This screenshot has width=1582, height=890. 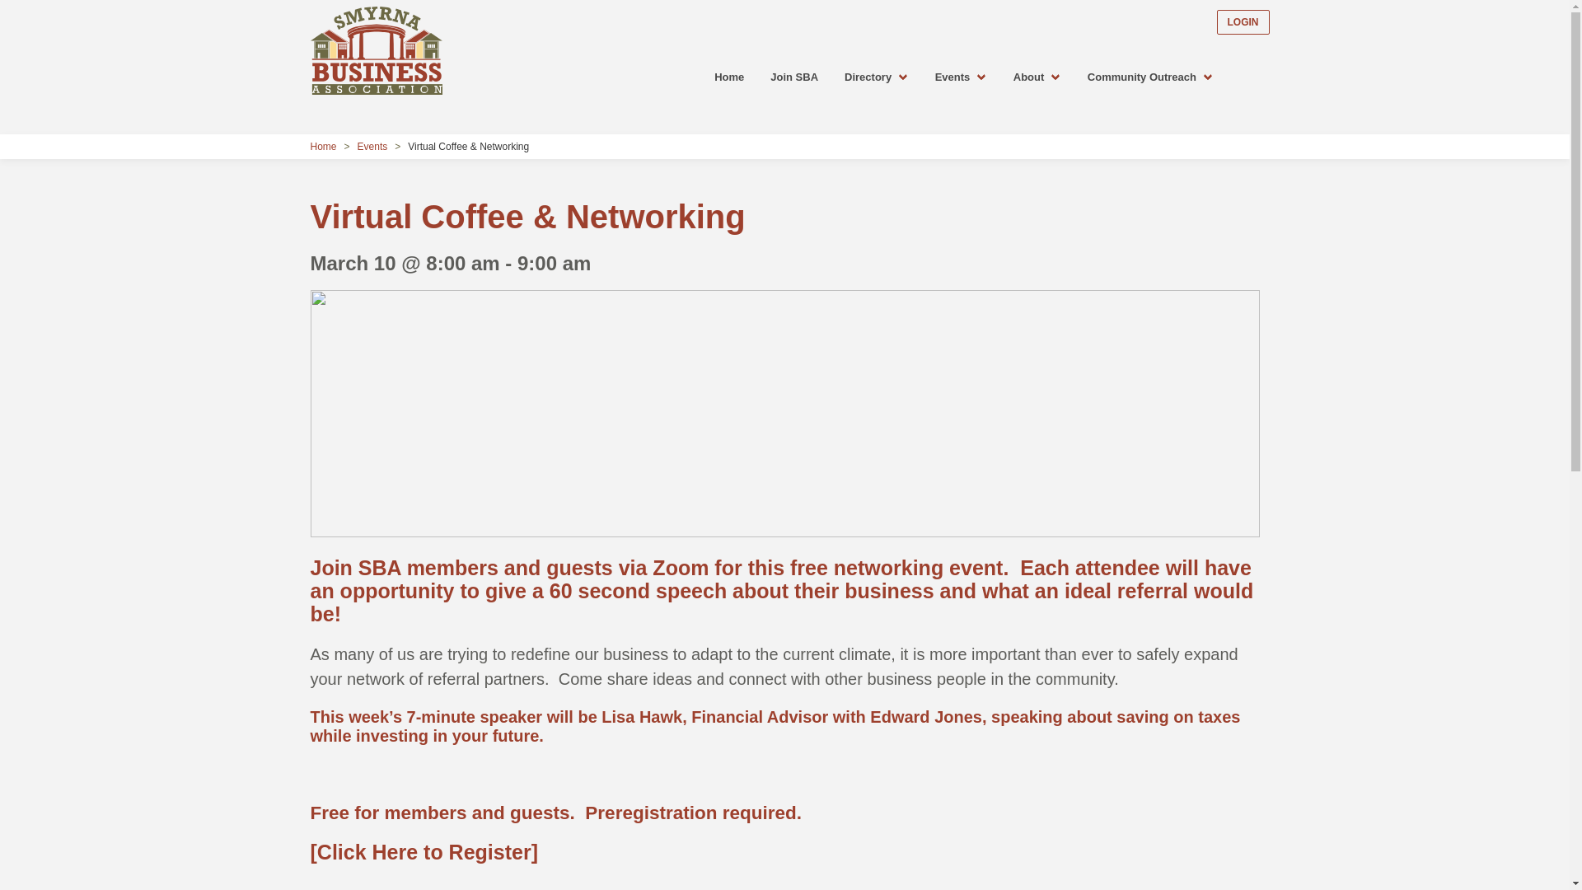 What do you see at coordinates (961, 77) in the screenshot?
I see `Events` at bounding box center [961, 77].